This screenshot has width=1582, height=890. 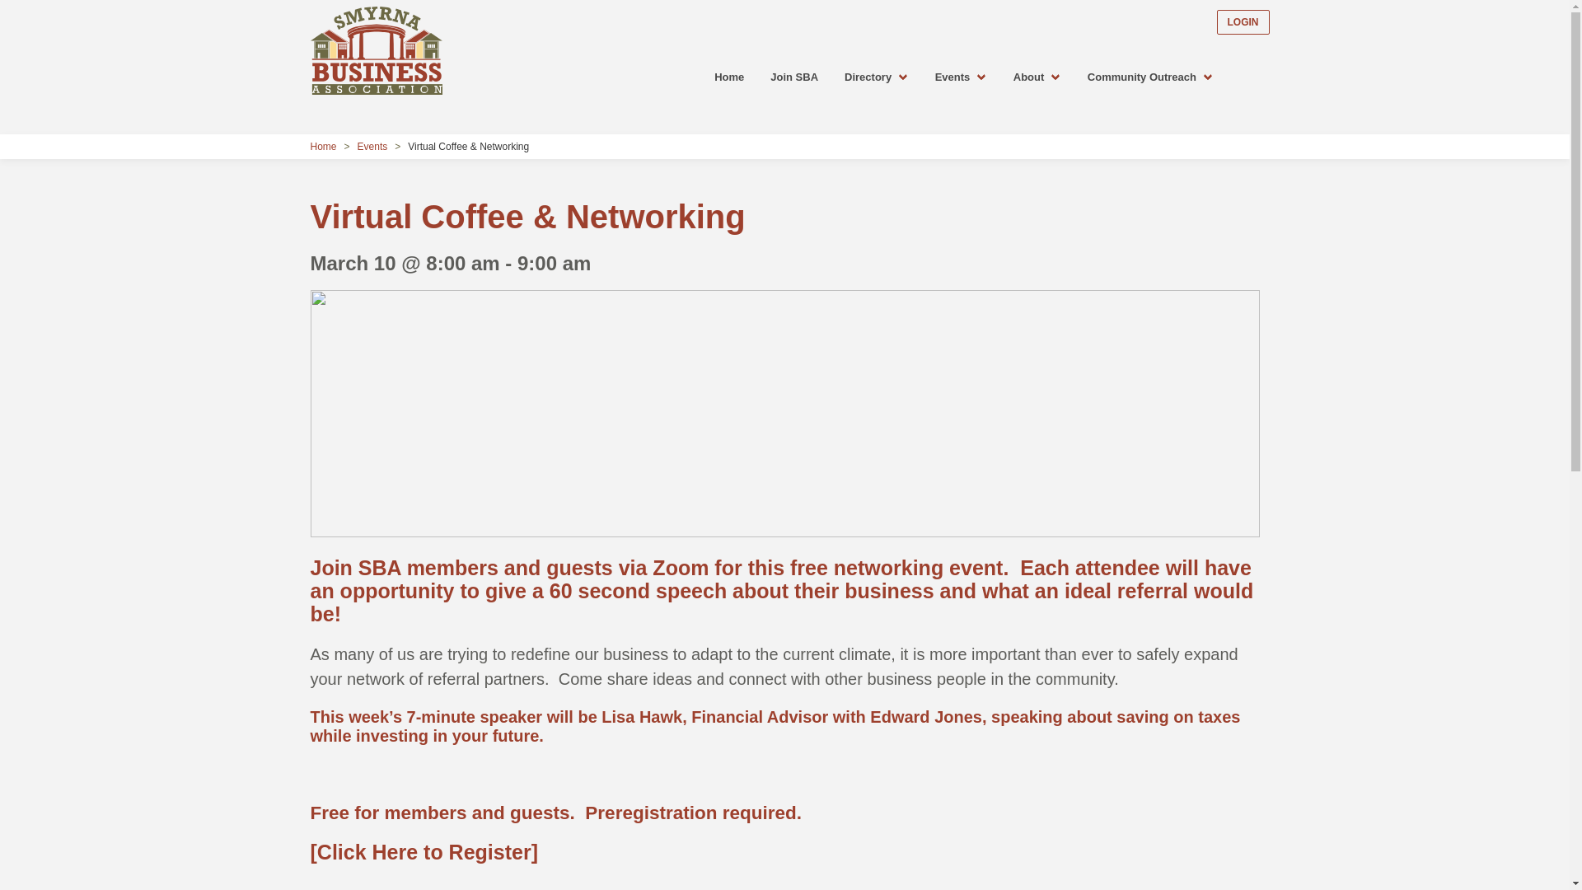 What do you see at coordinates (961, 77) in the screenshot?
I see `Events` at bounding box center [961, 77].